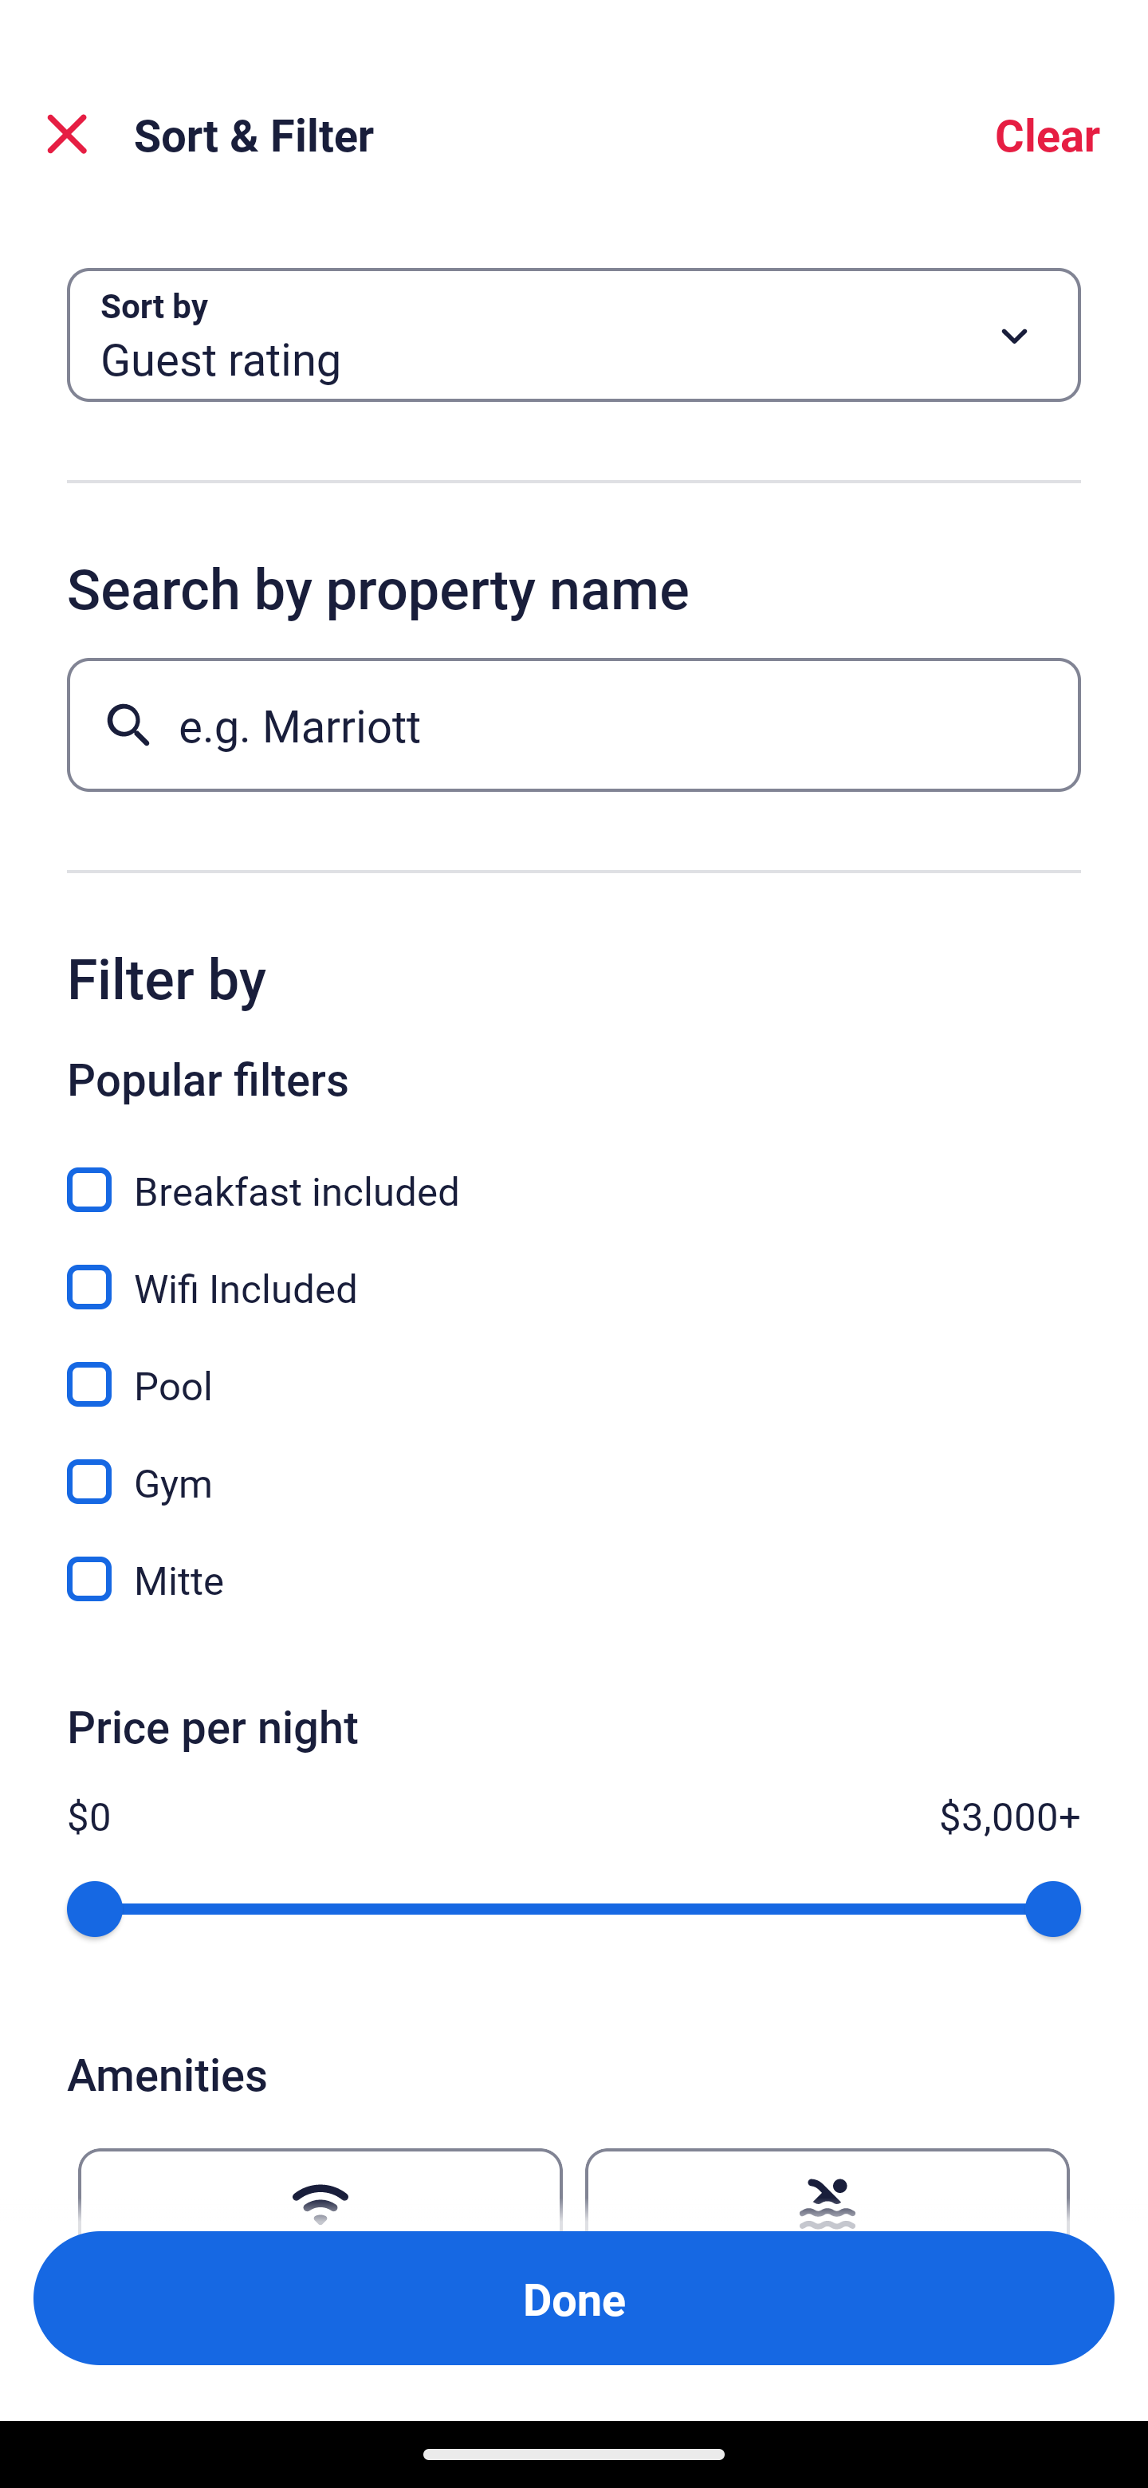 This screenshot has height=2488, width=1148. I want to click on Breakfast included, Breakfast included, so click(574, 1172).